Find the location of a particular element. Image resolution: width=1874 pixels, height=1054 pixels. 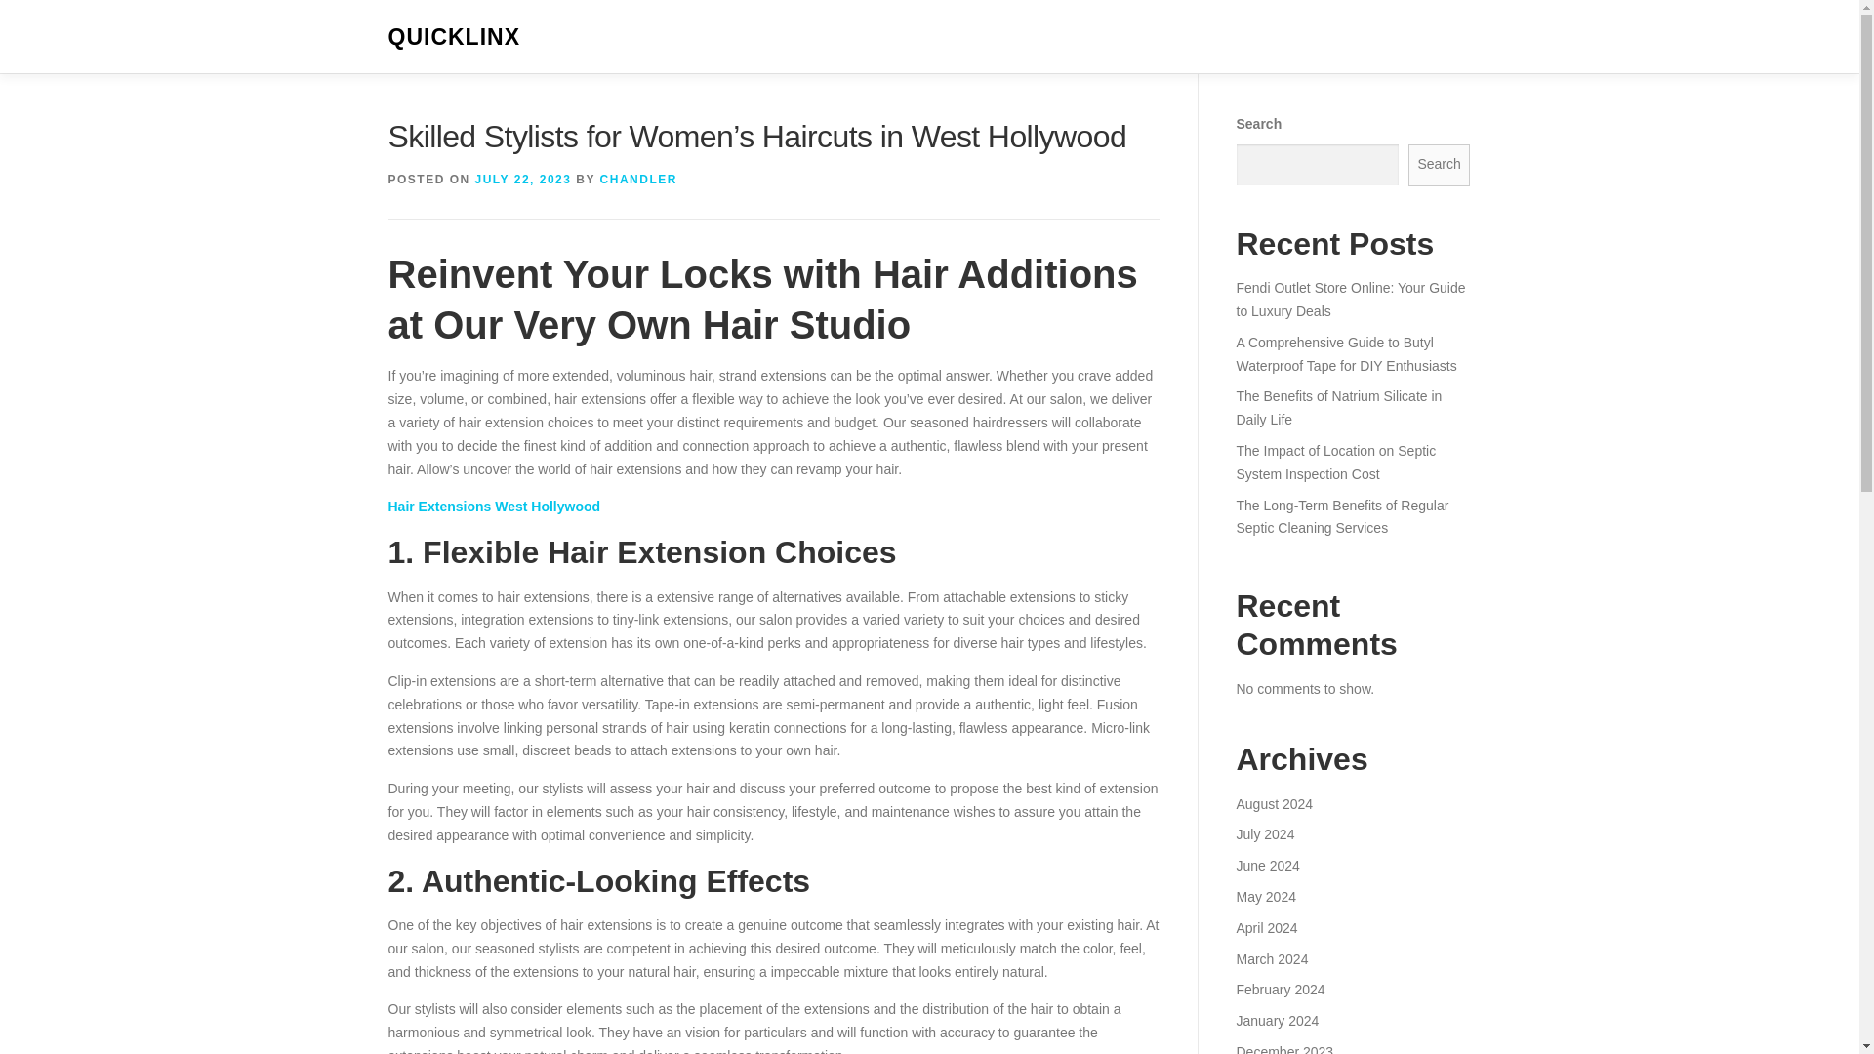

The Impact of Location on Septic System Inspection Cost is located at coordinates (1335, 462).